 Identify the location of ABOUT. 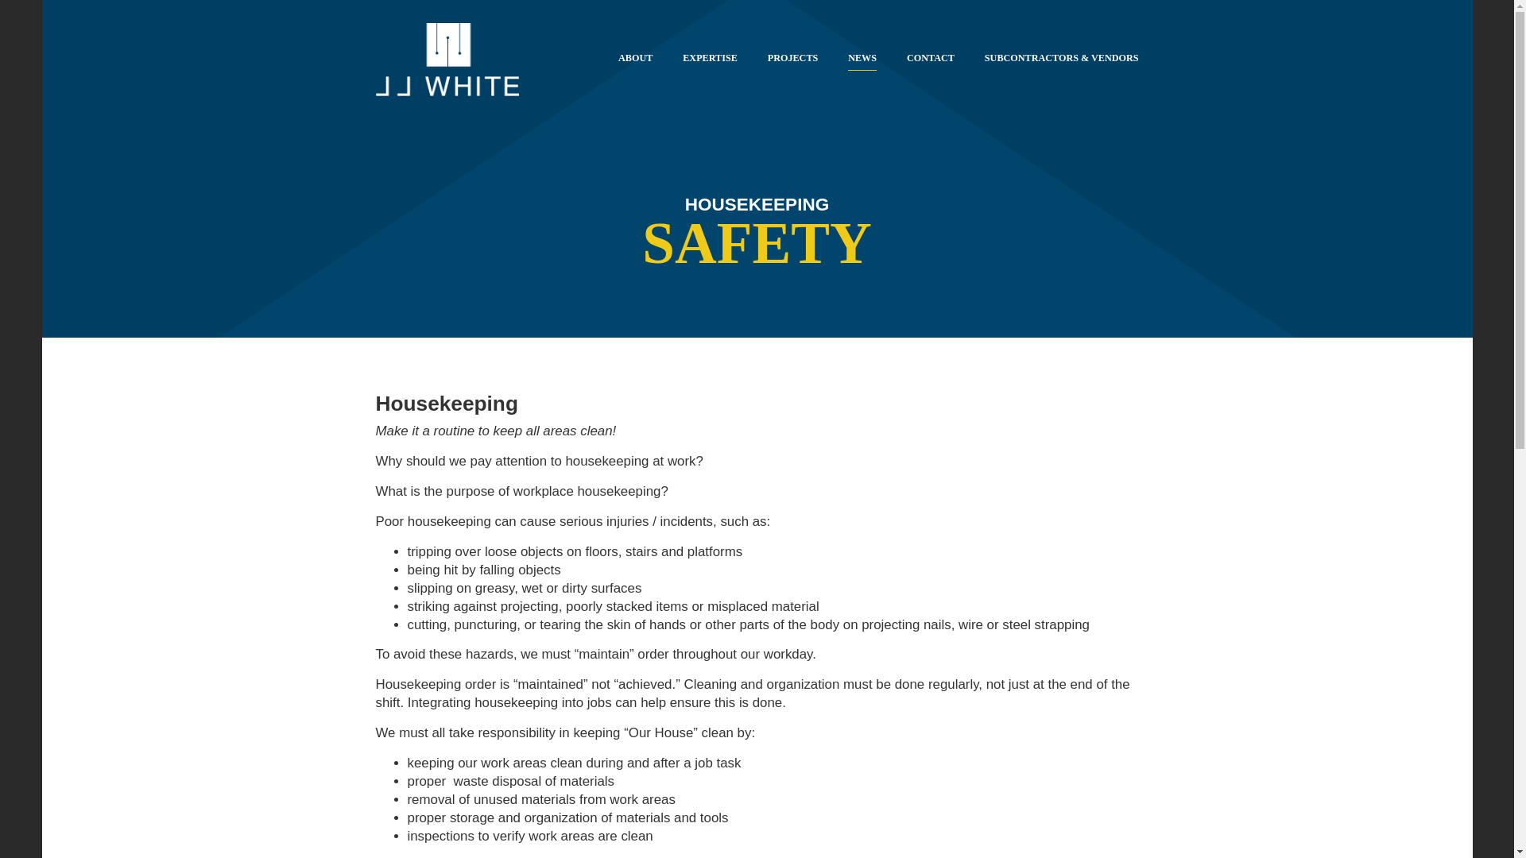
(635, 60).